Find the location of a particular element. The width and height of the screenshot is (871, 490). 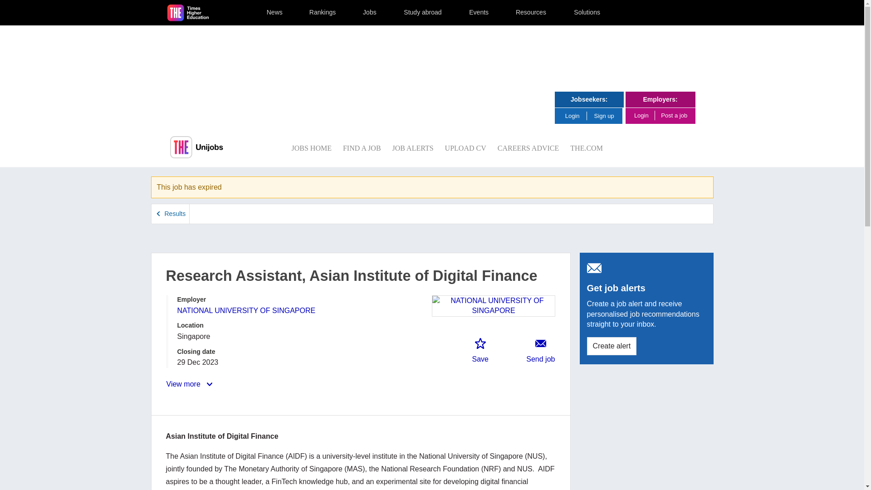

UPLOAD CV is located at coordinates (465, 148).